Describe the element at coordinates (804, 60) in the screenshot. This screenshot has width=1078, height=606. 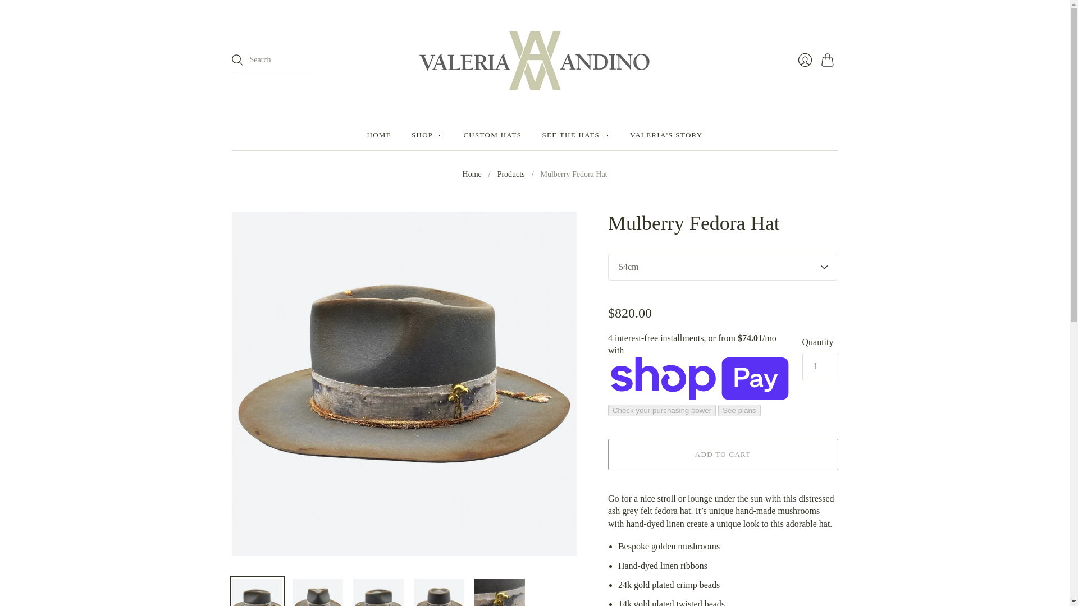
I see `Login` at that location.